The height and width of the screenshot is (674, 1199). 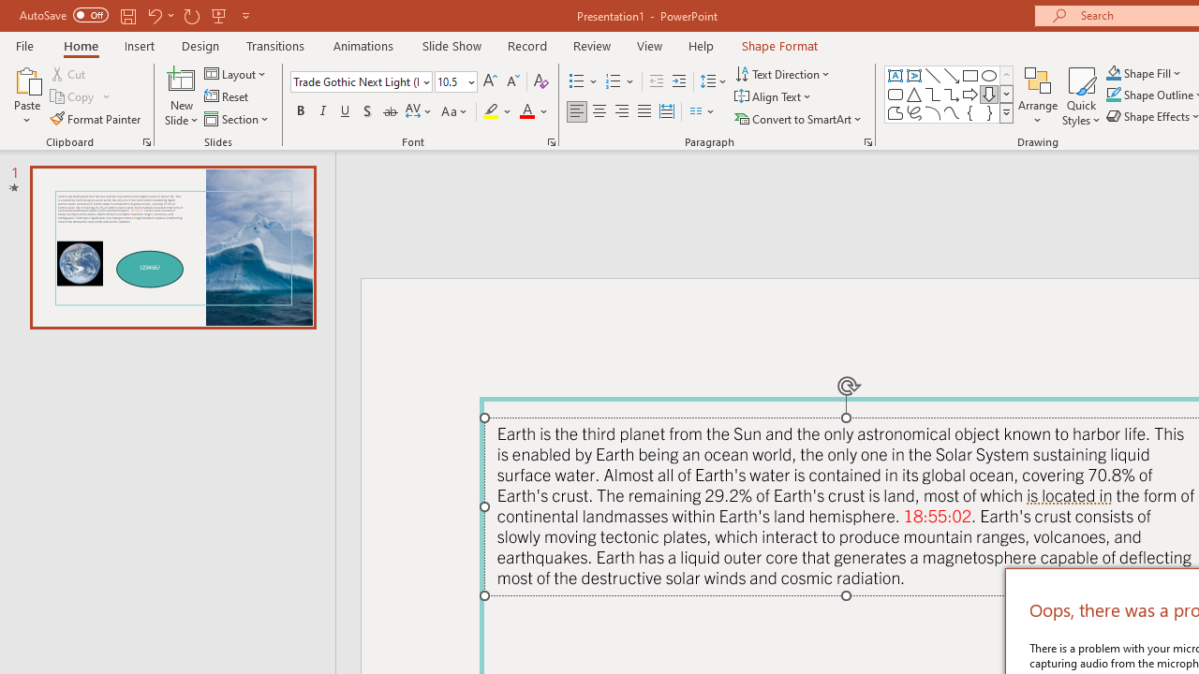 I want to click on Shape Outline Teal, Accent 1, so click(x=1113, y=95).